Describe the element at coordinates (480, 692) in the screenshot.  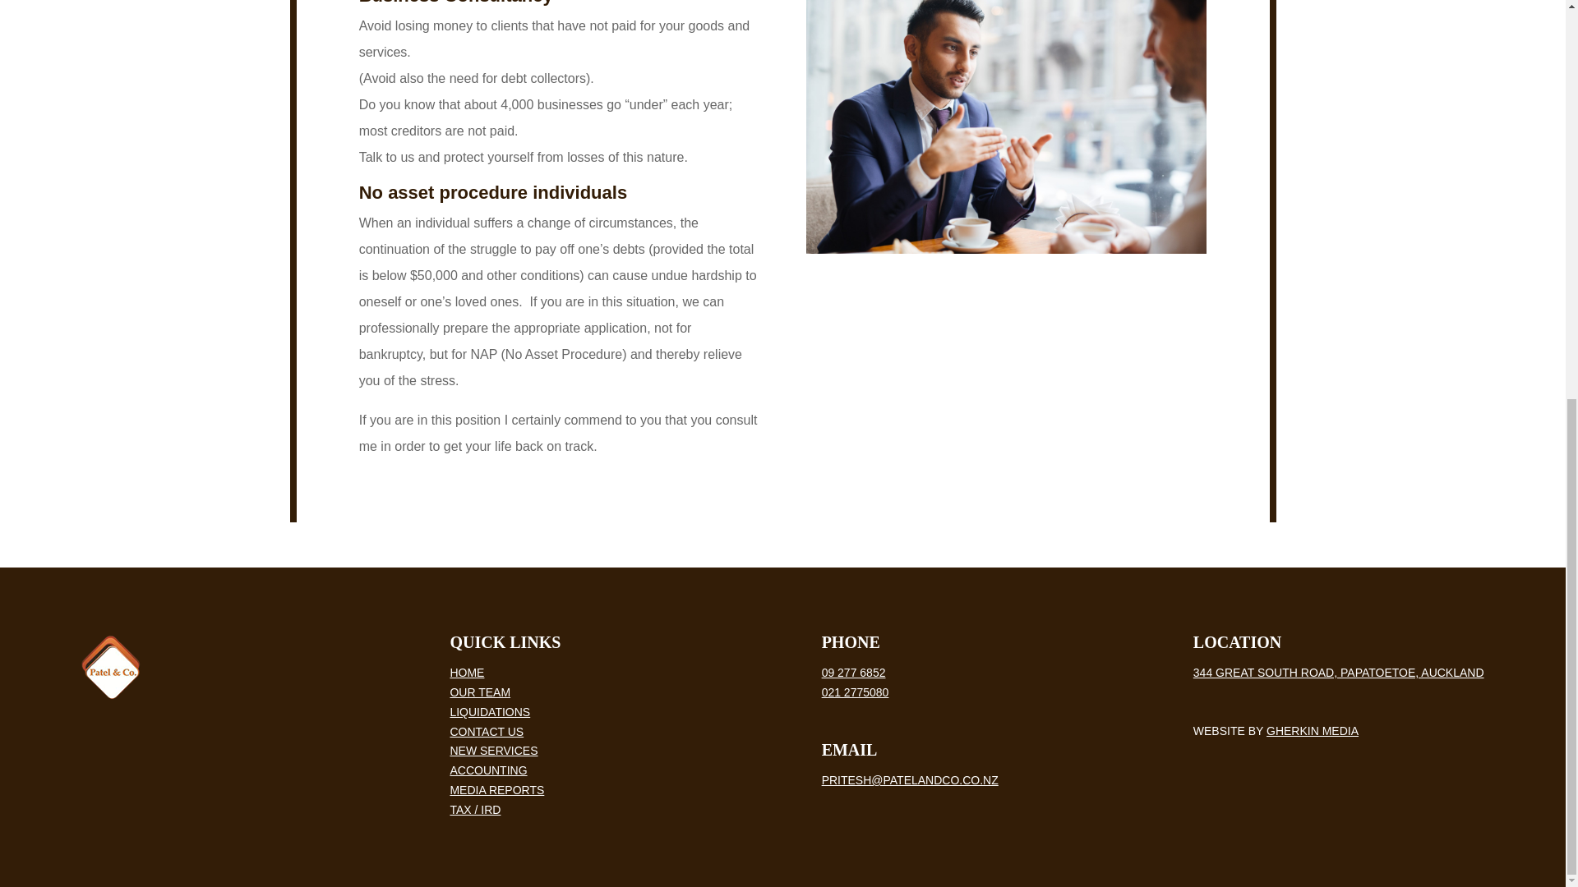
I see `OUR TEAM` at that location.